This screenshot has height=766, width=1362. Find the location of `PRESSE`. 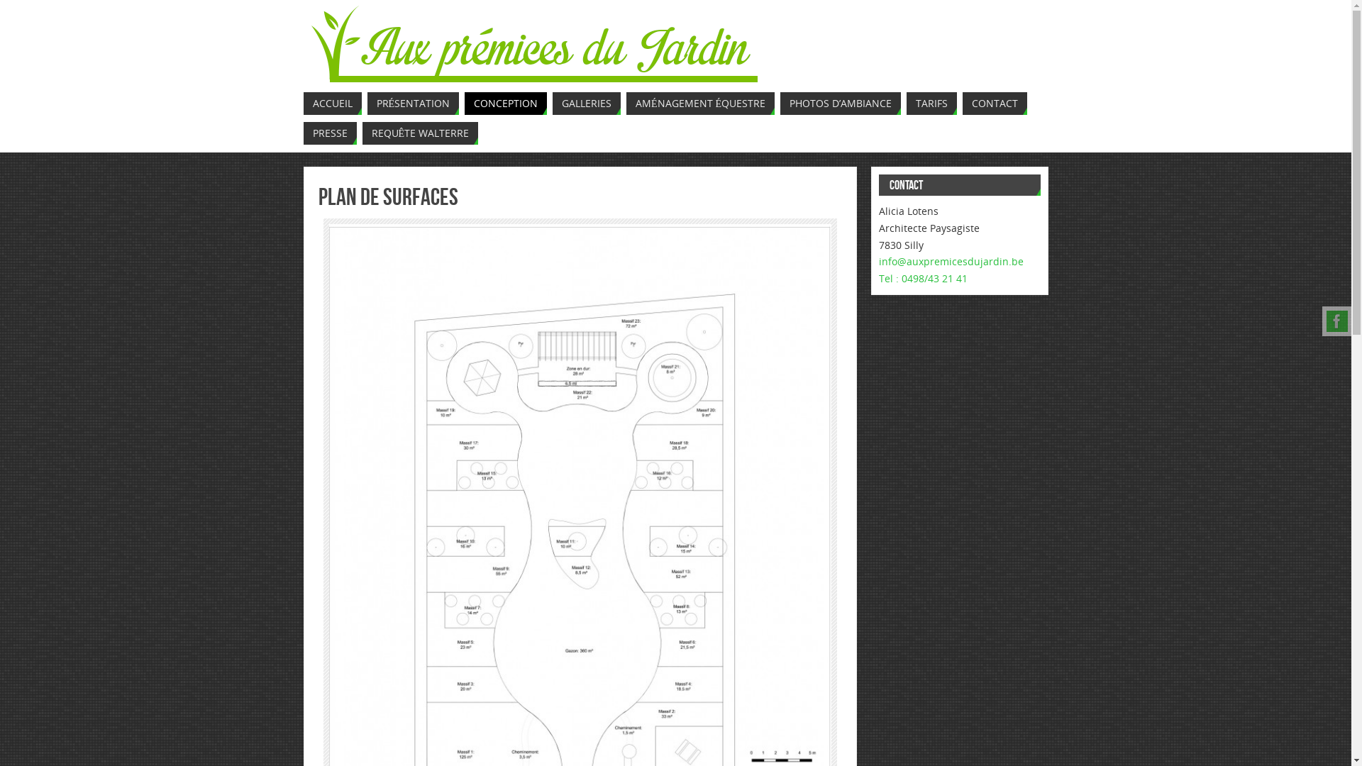

PRESSE is located at coordinates (331, 133).